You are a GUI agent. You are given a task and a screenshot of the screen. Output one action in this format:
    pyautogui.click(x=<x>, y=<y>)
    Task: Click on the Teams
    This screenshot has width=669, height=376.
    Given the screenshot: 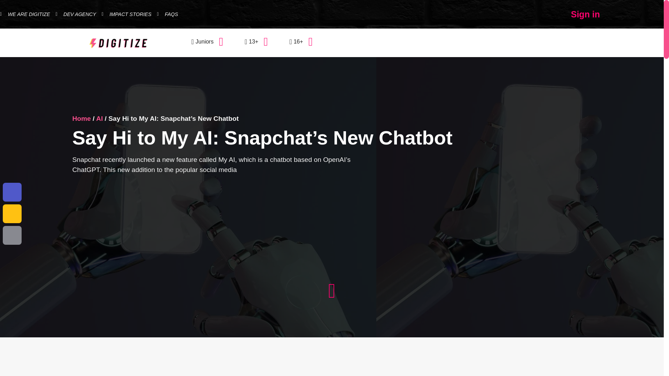 What is the action you would take?
    pyautogui.click(x=12, y=192)
    